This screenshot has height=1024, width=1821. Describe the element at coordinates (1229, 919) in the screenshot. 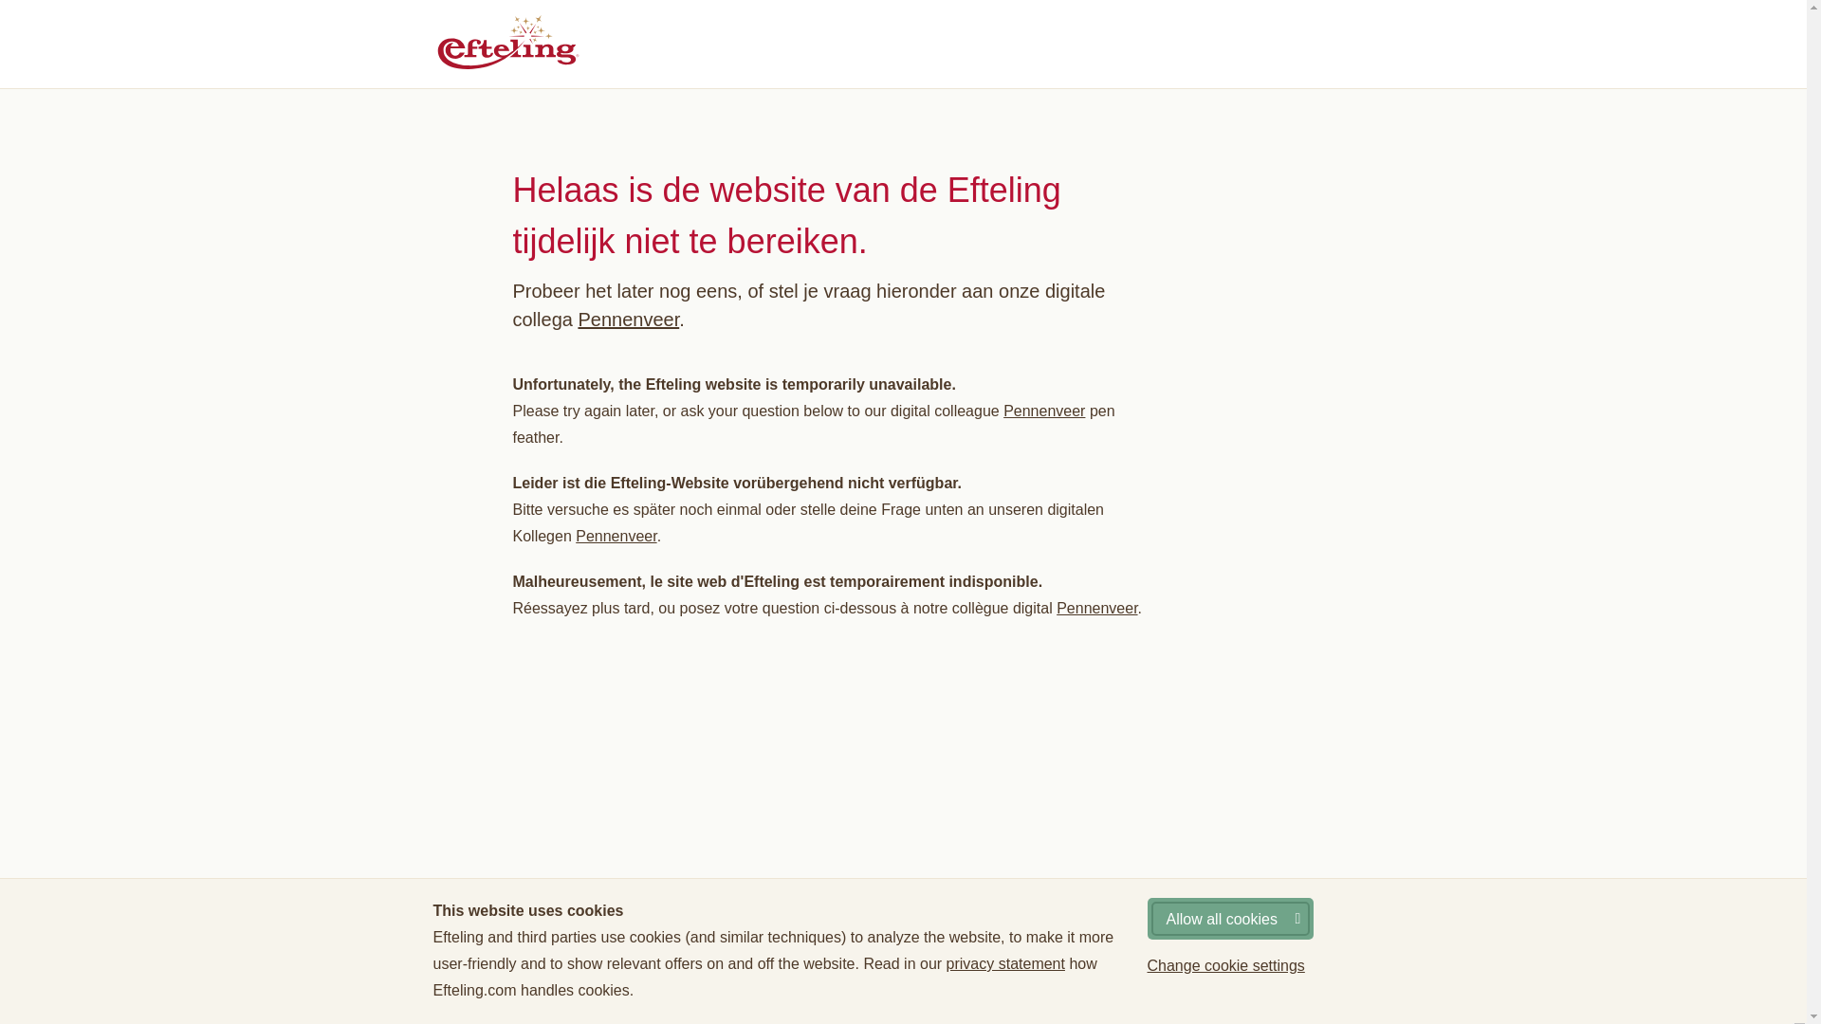

I see `Allow all cookies` at that location.